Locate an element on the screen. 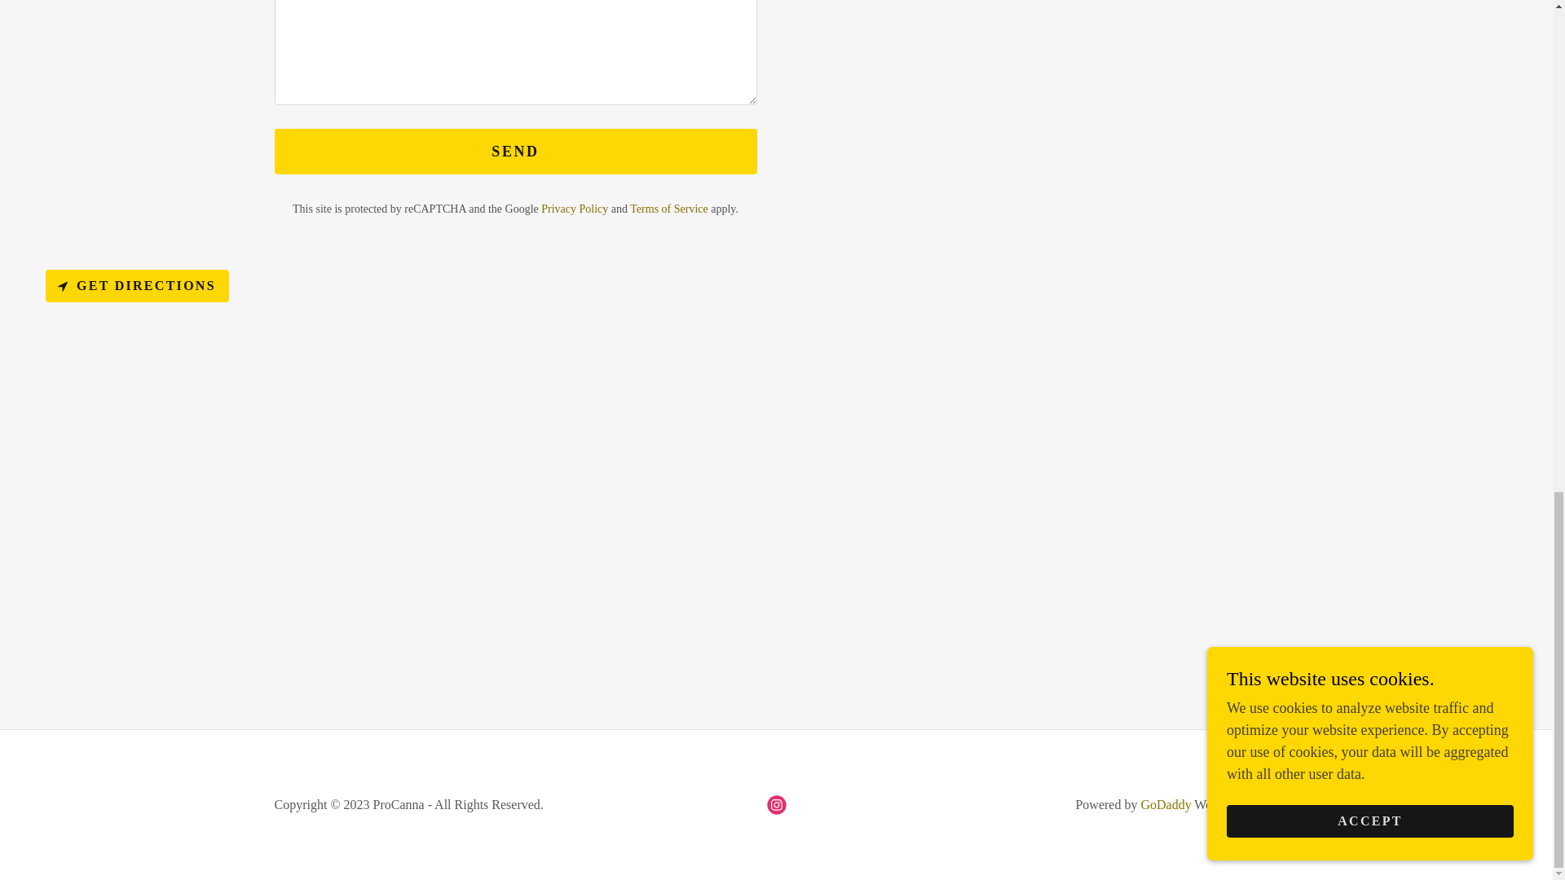  Privacy Policy is located at coordinates (575, 209).